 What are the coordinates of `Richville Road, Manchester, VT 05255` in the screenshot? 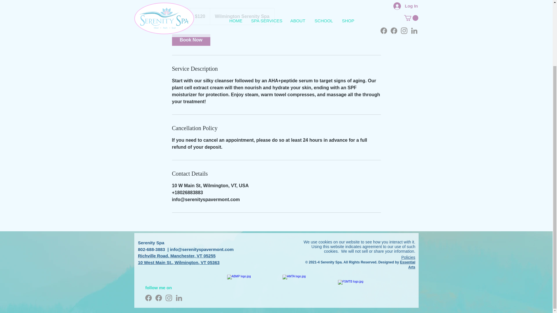 It's located at (177, 256).